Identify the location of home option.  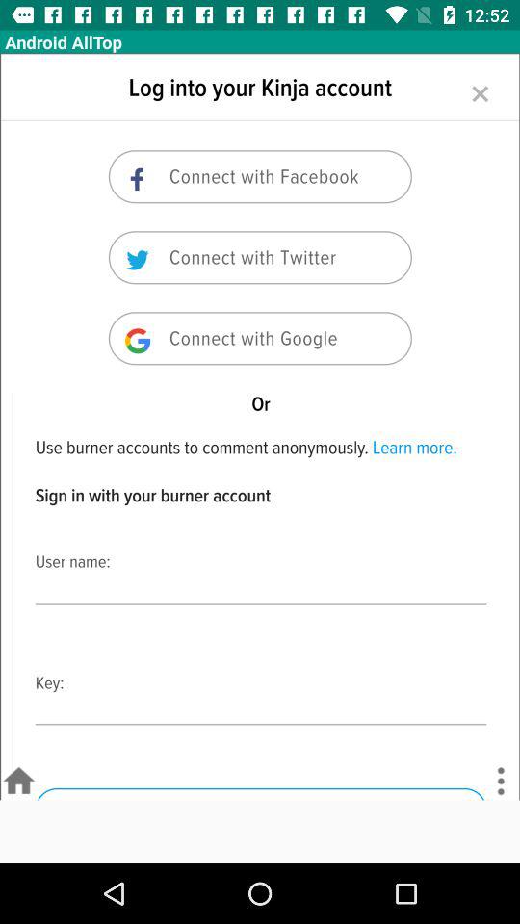
(19, 782).